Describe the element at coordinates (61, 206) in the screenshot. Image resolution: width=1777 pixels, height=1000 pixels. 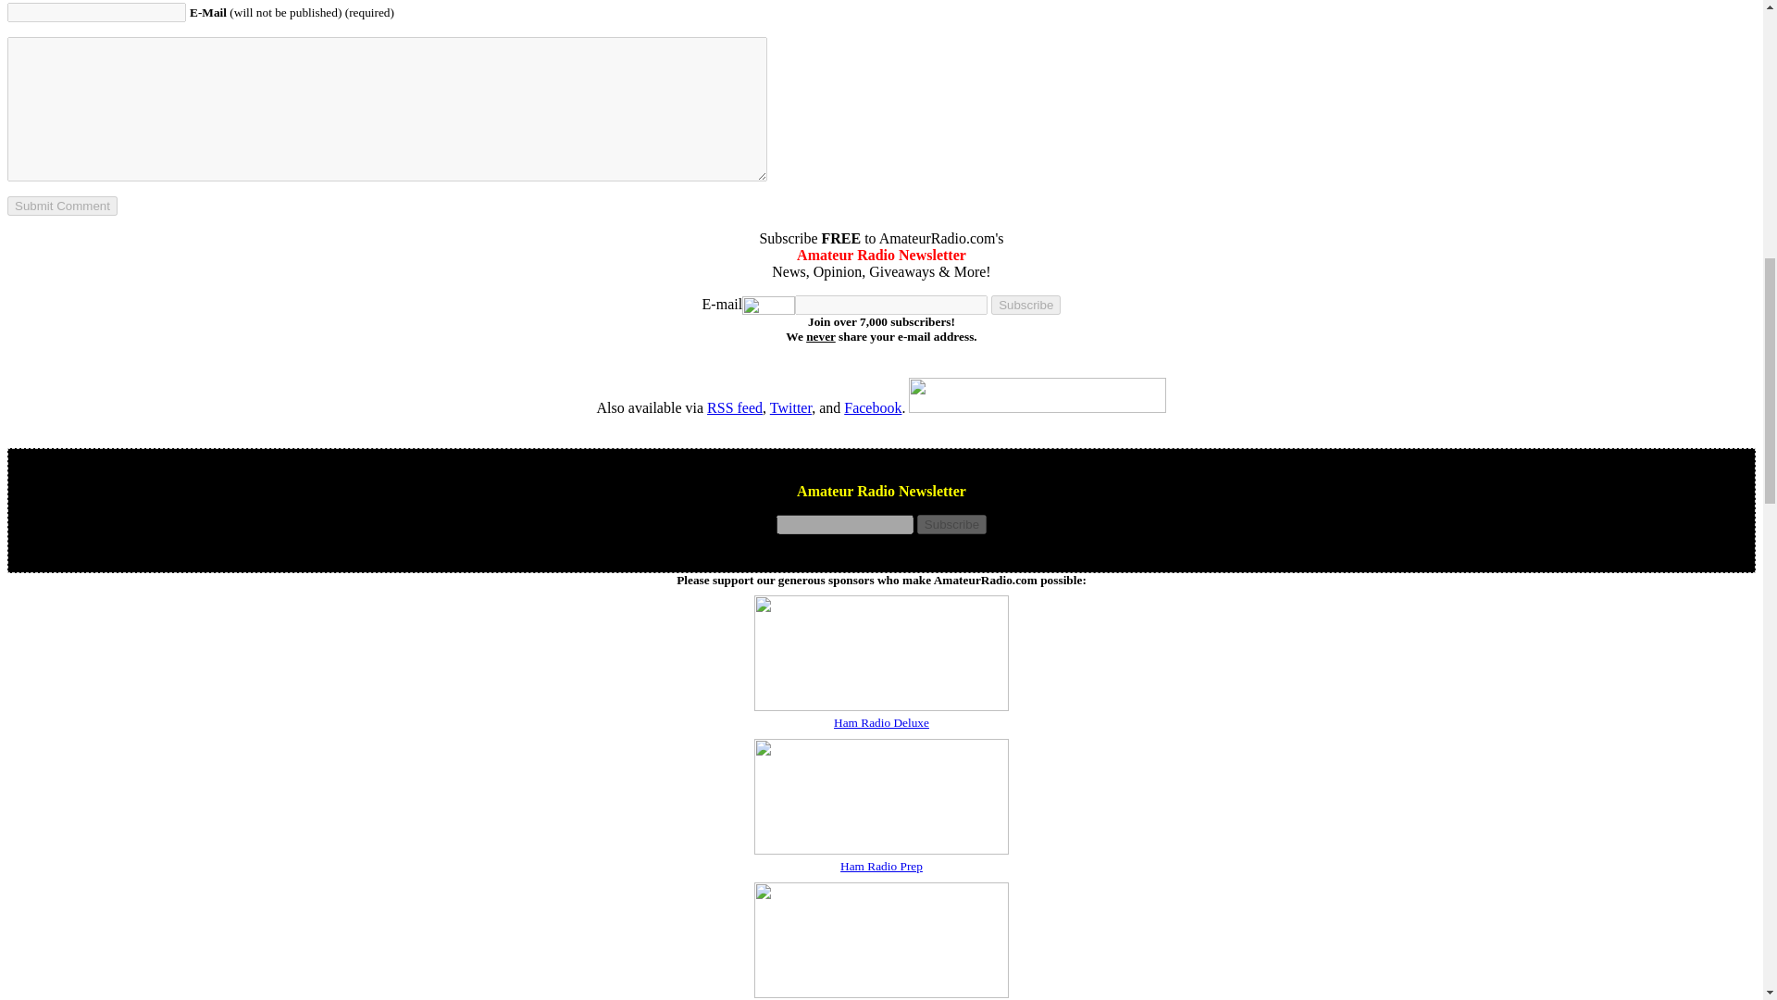
I see `Submit Comment` at that location.